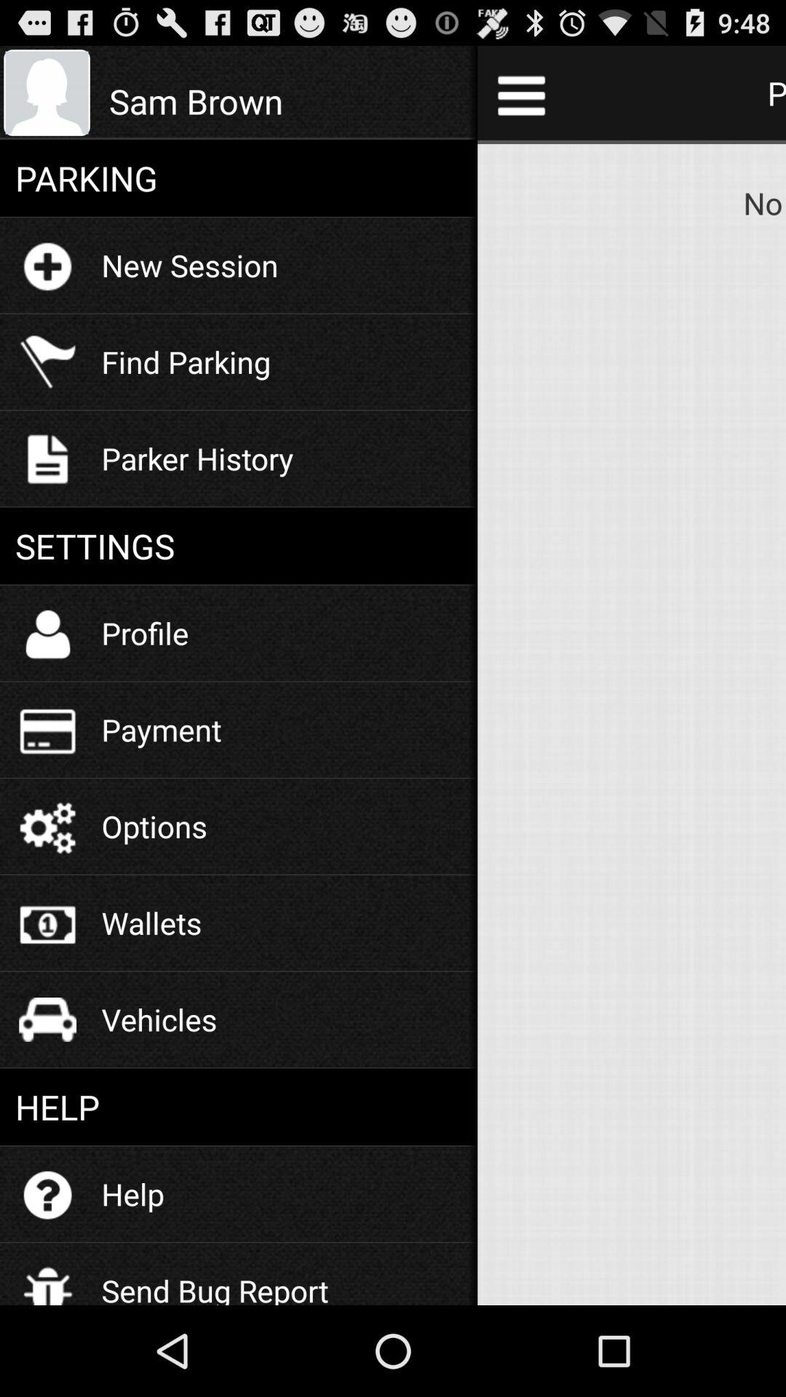 The image size is (786, 1397). I want to click on flip until the sam
brown item, so click(285, 101).